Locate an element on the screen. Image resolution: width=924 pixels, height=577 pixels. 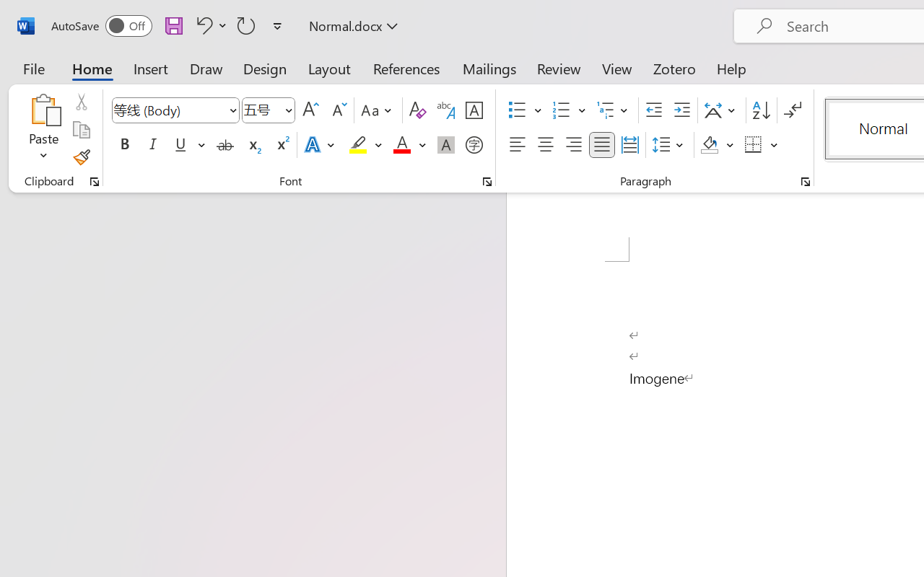
Change Case is located at coordinates (378, 110).